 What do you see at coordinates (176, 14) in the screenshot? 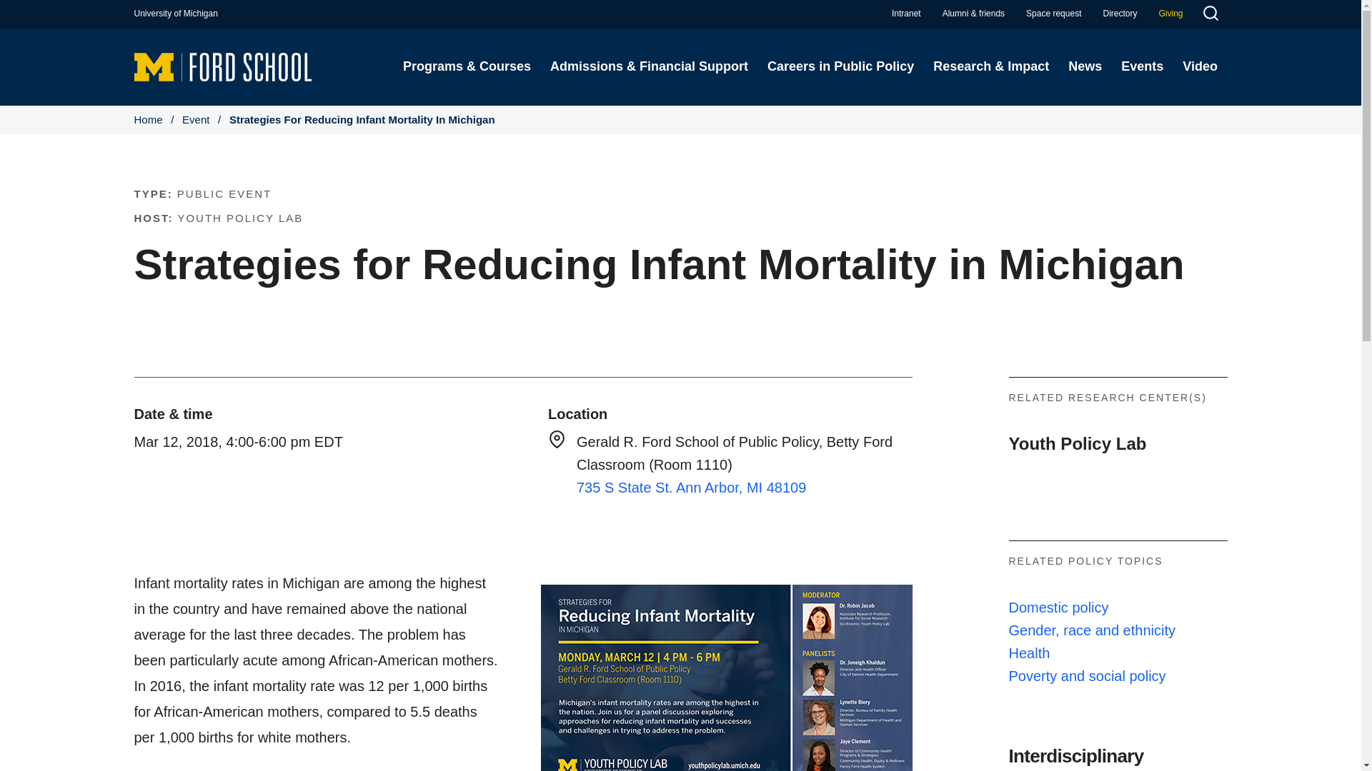
I see `University of Michigan` at bounding box center [176, 14].